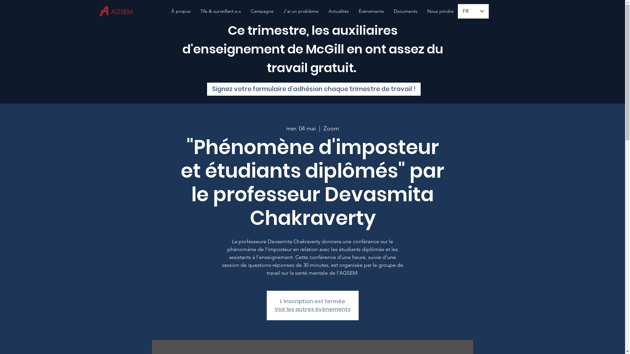 Image resolution: width=630 pixels, height=354 pixels. What do you see at coordinates (262, 11) in the screenshot?
I see `Campagne` at bounding box center [262, 11].